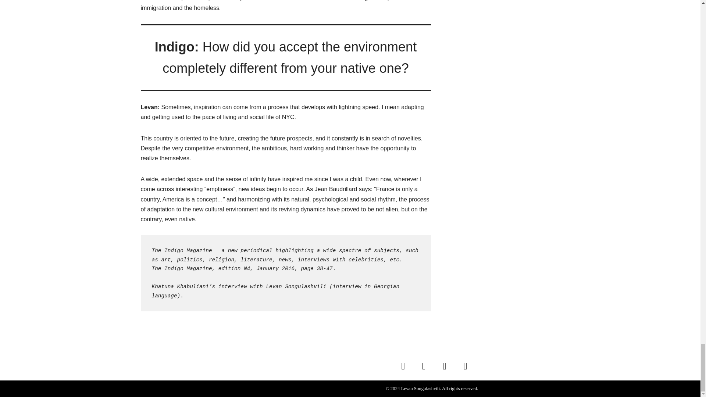  What do you see at coordinates (444, 366) in the screenshot?
I see `Youtube` at bounding box center [444, 366].